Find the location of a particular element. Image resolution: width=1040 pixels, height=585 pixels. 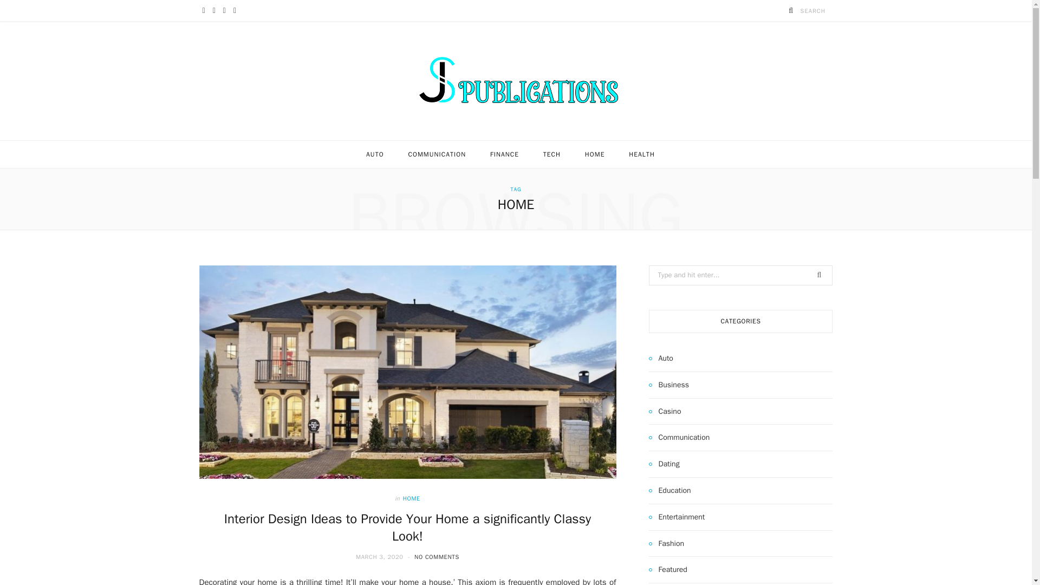

Communication is located at coordinates (679, 437).